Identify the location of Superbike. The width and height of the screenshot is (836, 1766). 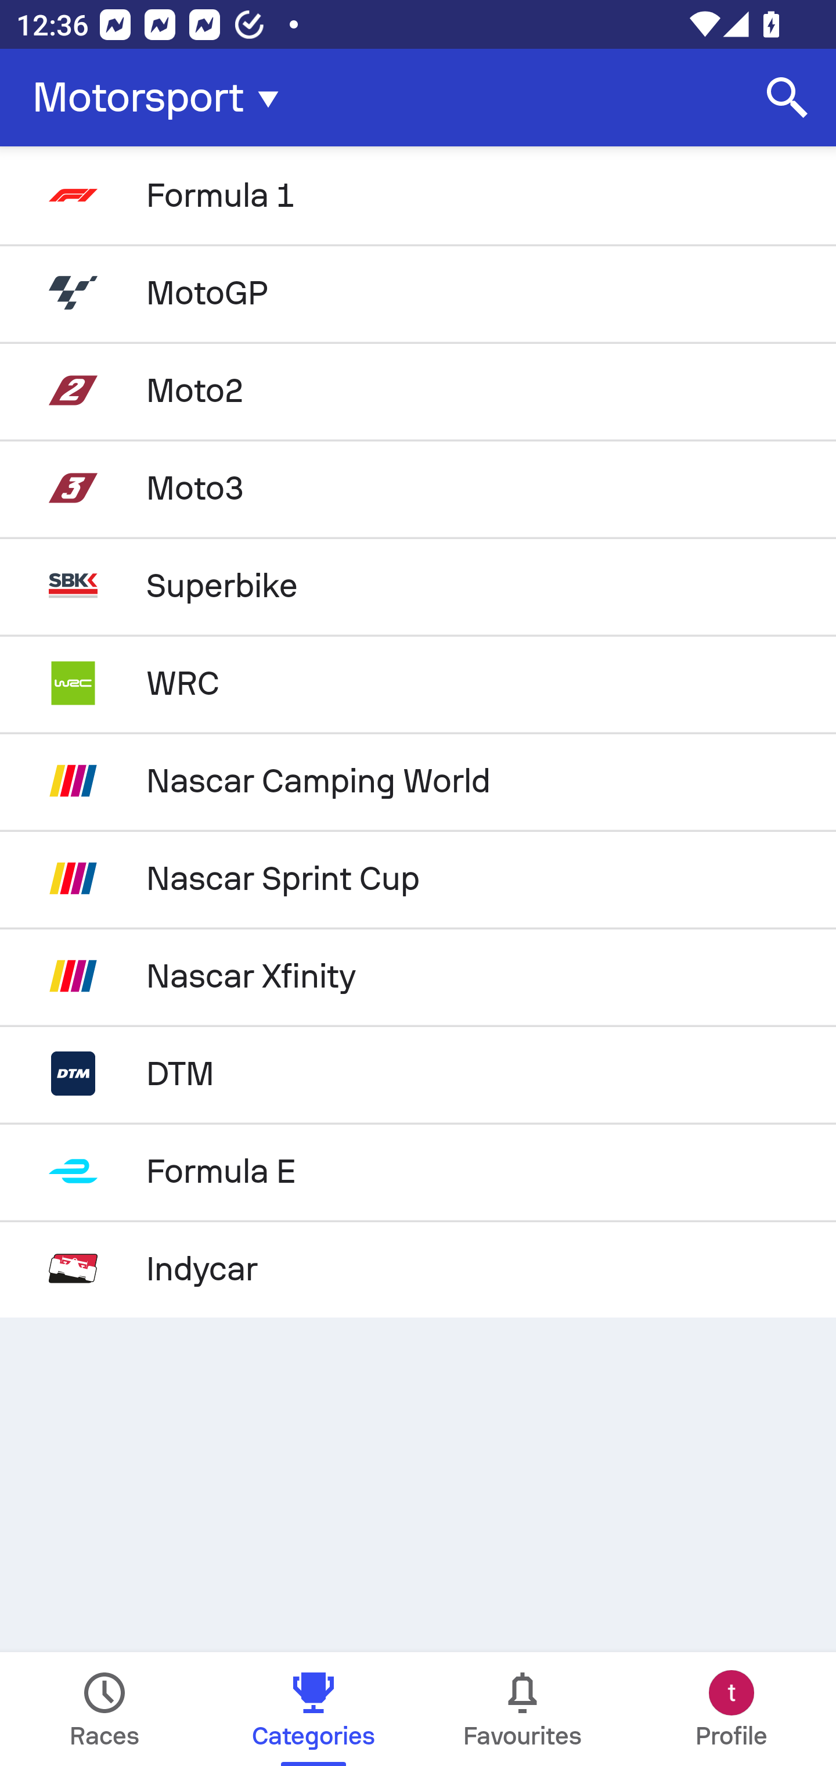
(418, 586).